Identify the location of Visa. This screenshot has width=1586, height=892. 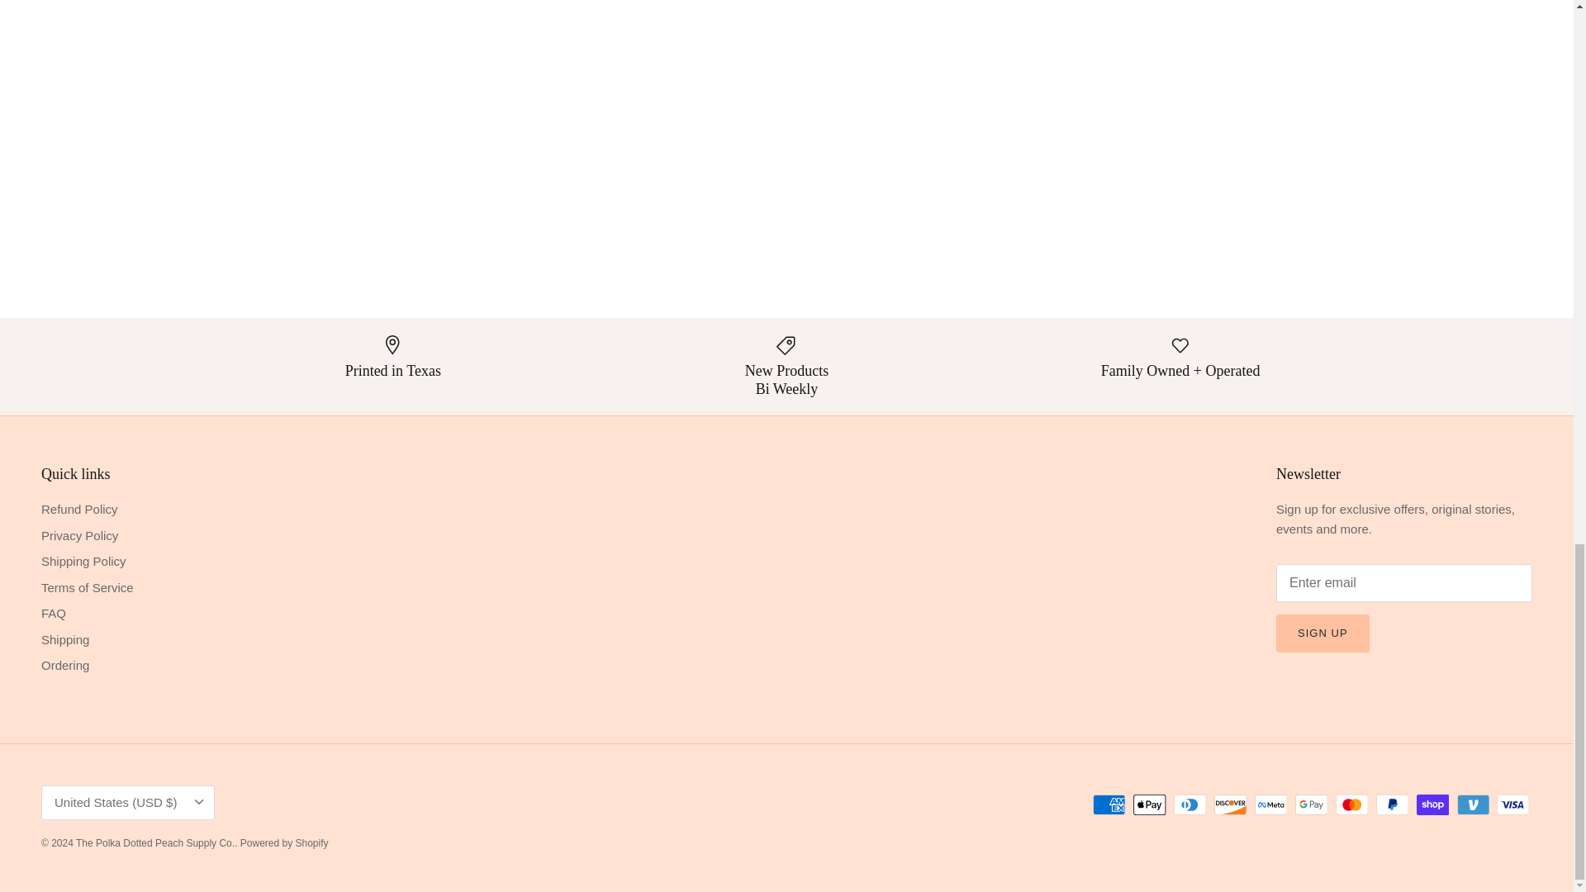
(1512, 804).